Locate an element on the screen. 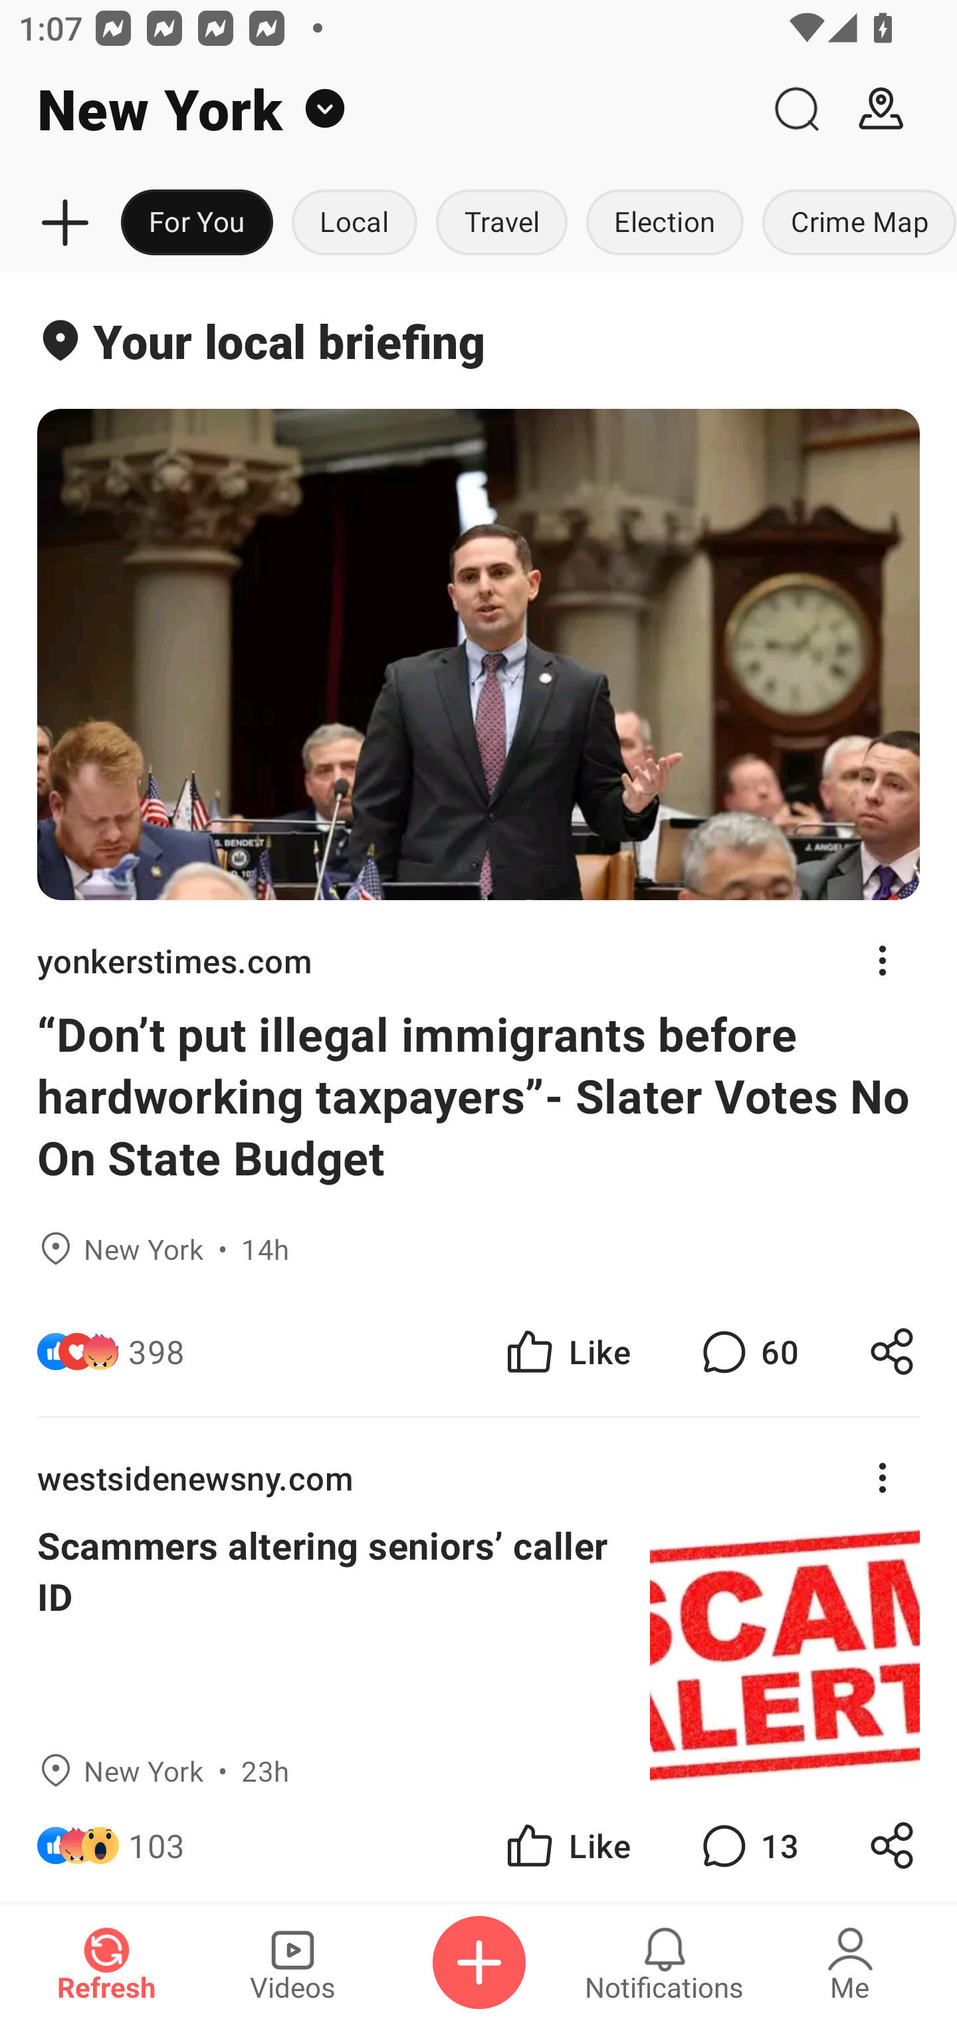 The width and height of the screenshot is (957, 2021). 13 is located at coordinates (747, 1845).